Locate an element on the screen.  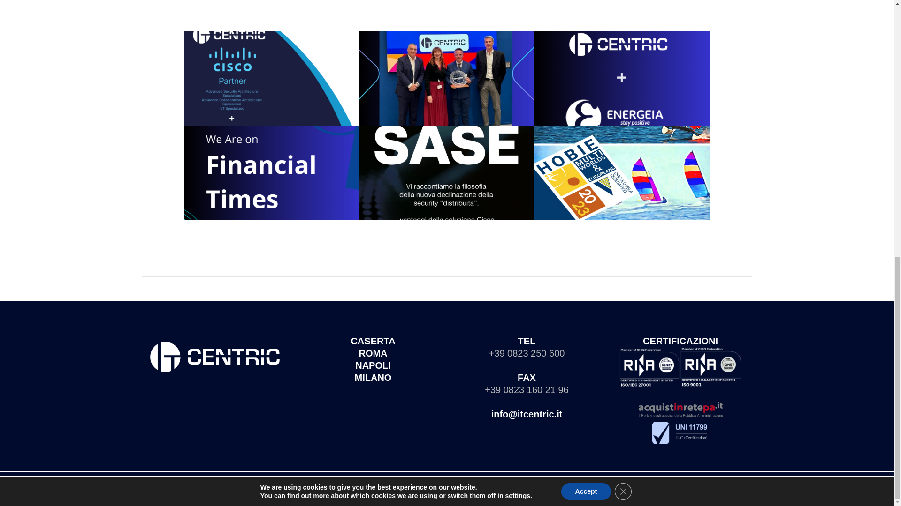
Cookie Policy is located at coordinates (470, 494).